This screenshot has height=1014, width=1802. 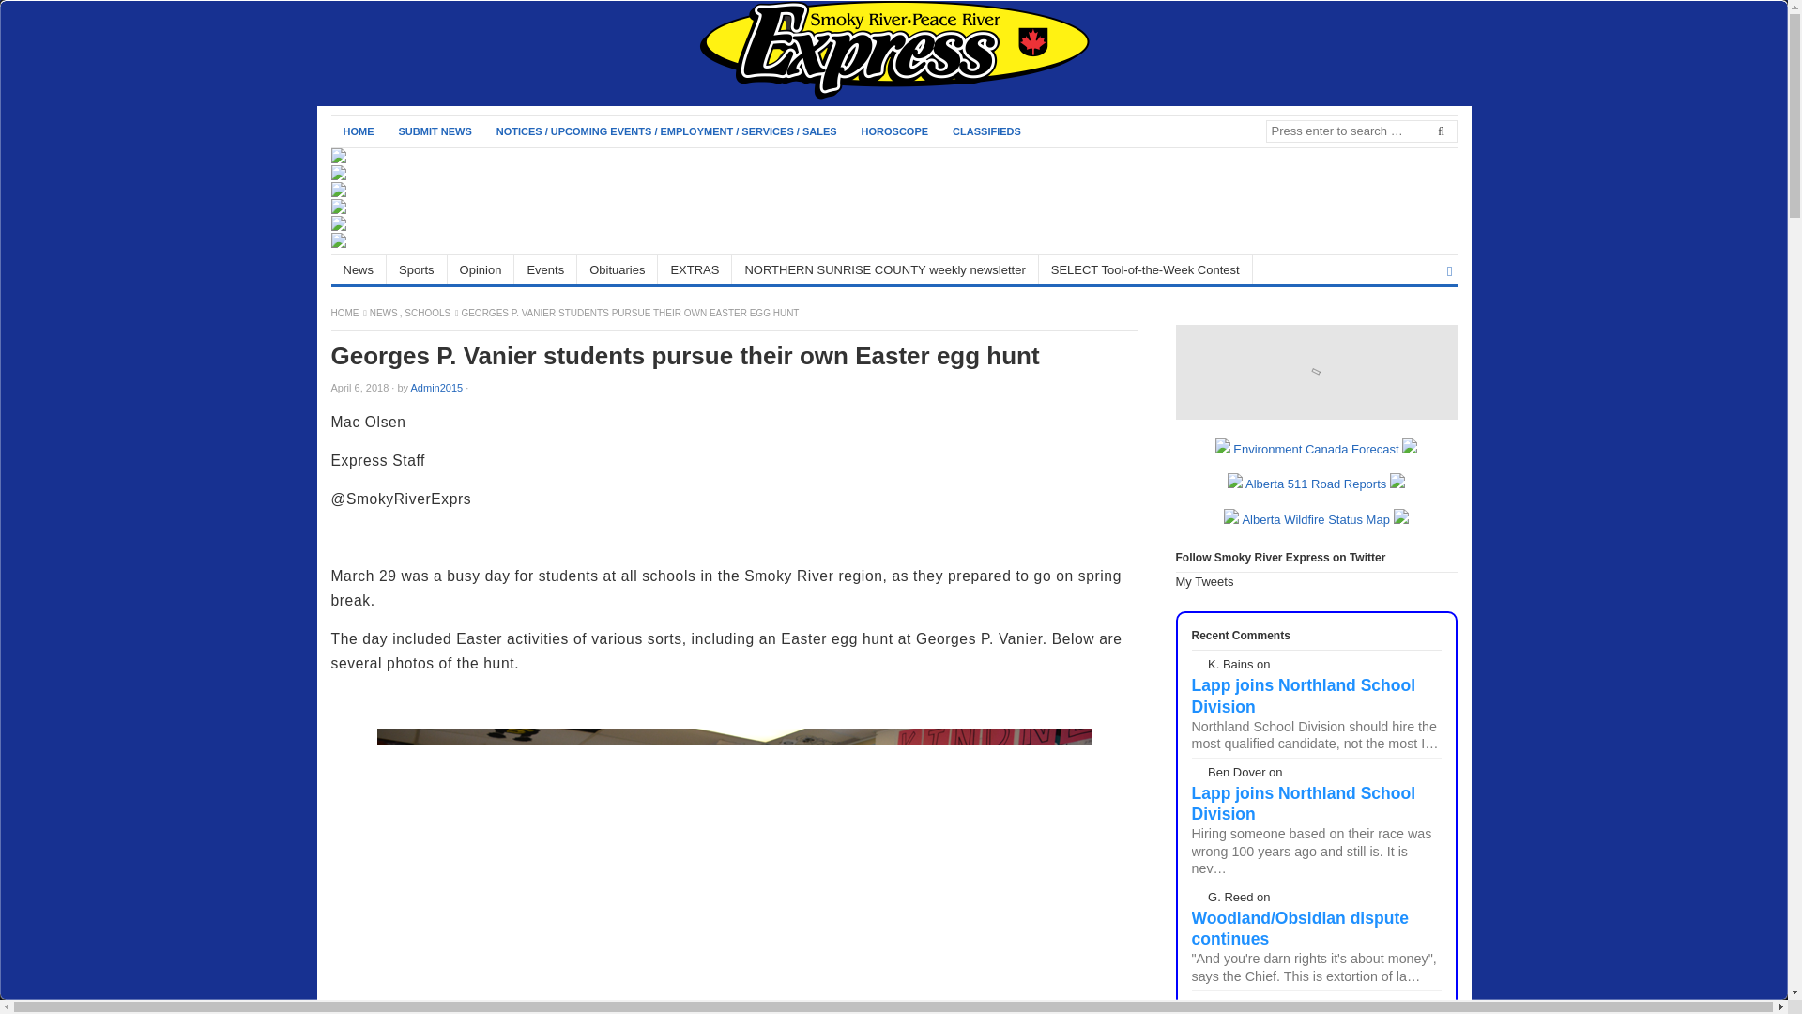 What do you see at coordinates (417, 270) in the screenshot?
I see `Sports` at bounding box center [417, 270].